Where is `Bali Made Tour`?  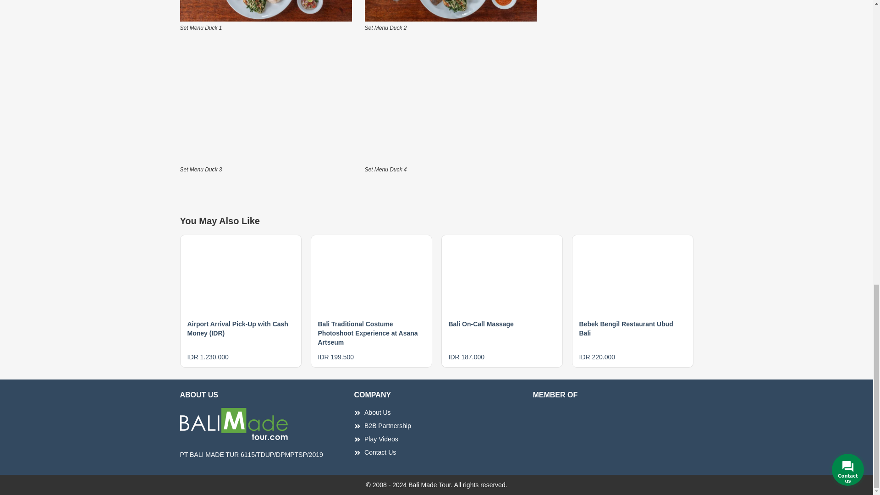 Bali Made Tour is located at coordinates (451, 11).